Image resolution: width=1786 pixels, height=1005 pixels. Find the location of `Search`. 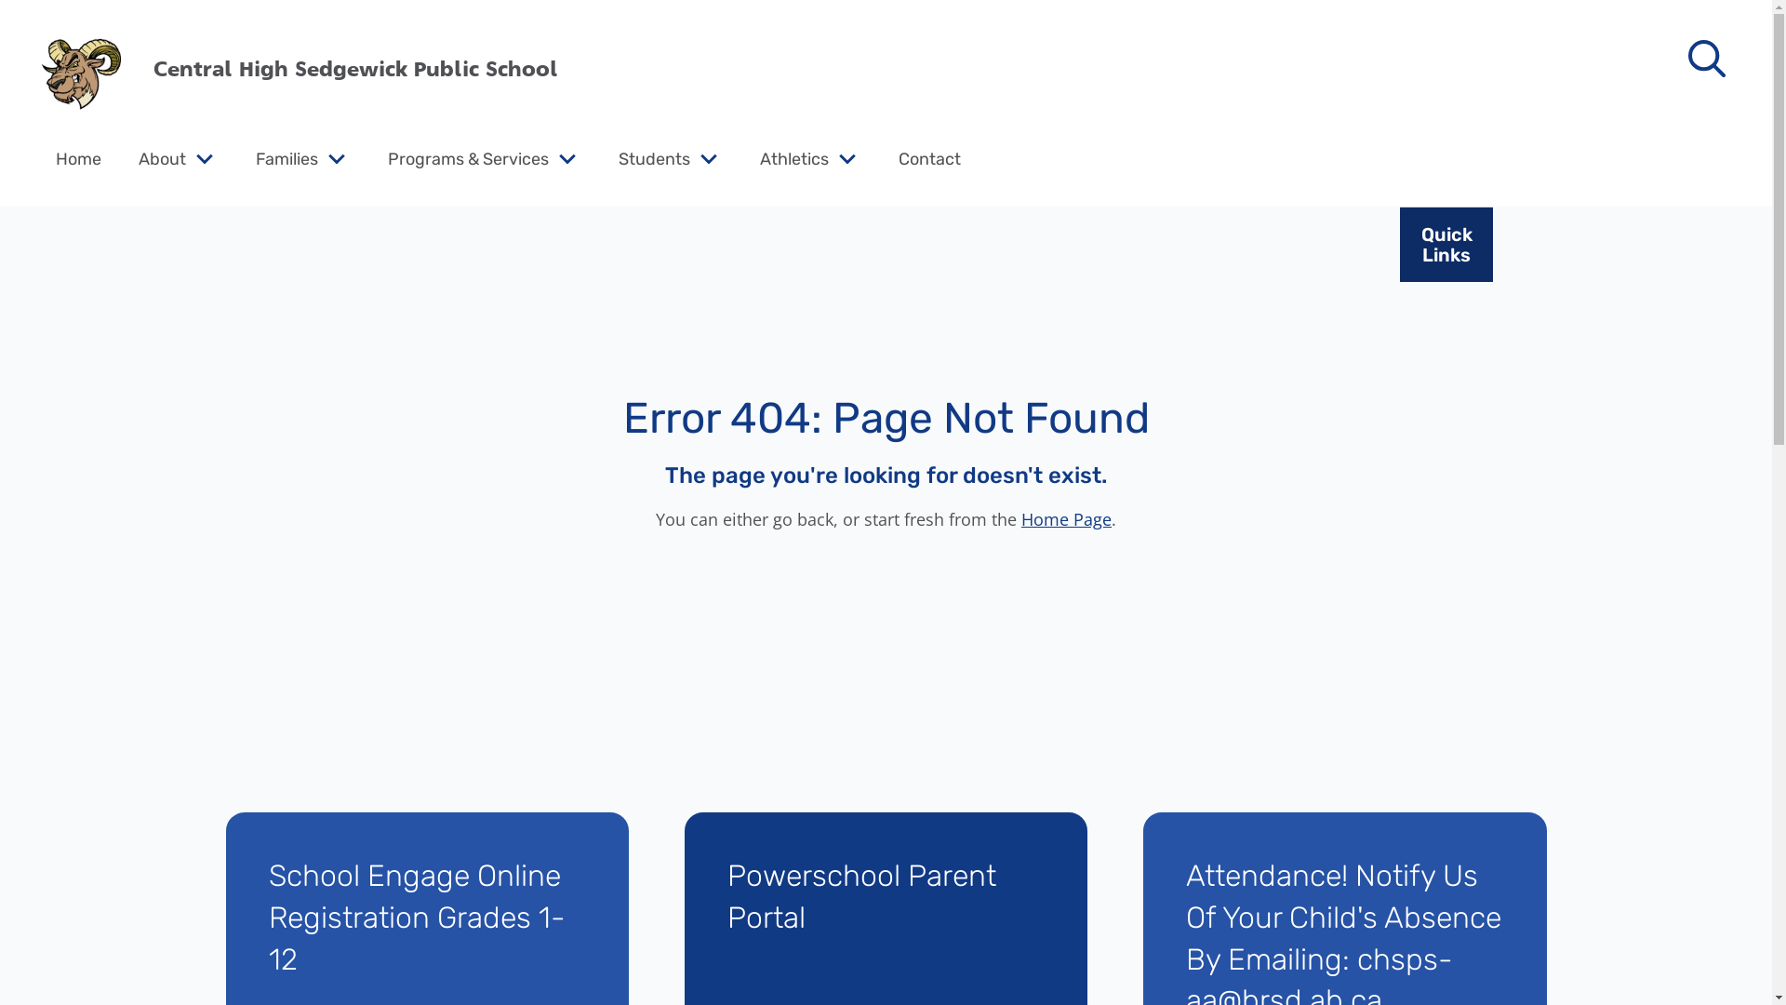

Search is located at coordinates (56, 24).